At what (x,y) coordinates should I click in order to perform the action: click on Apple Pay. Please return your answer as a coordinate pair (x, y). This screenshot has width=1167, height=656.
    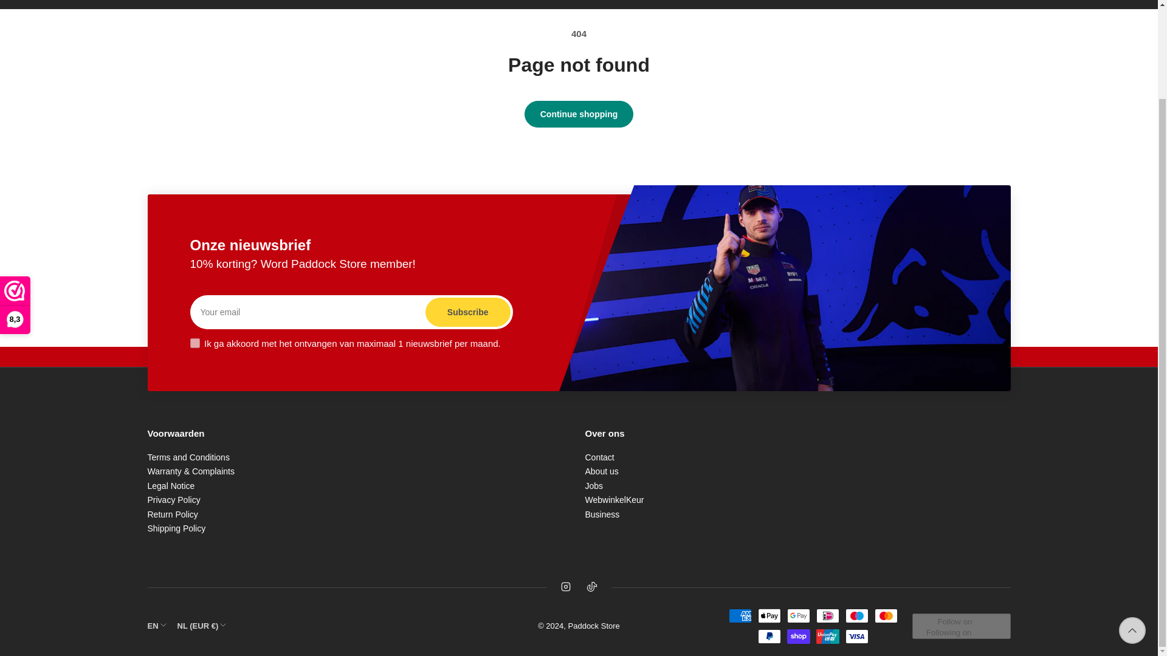
    Looking at the image, I should click on (769, 616).